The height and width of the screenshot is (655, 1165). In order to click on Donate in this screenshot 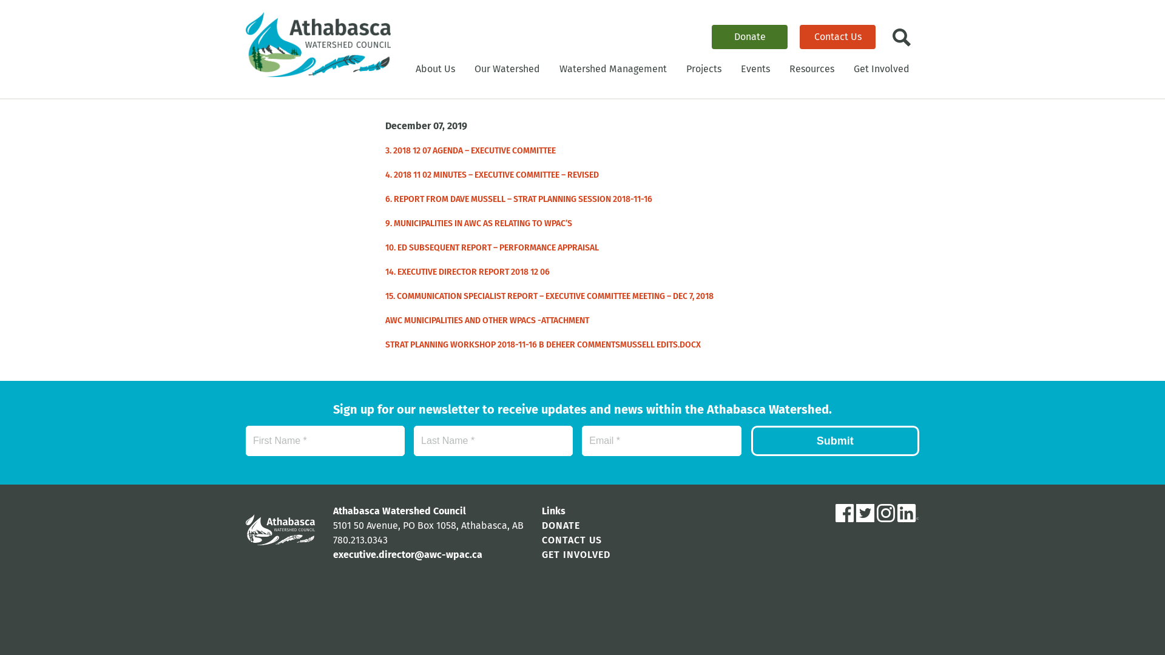, I will do `click(750, 37)`.